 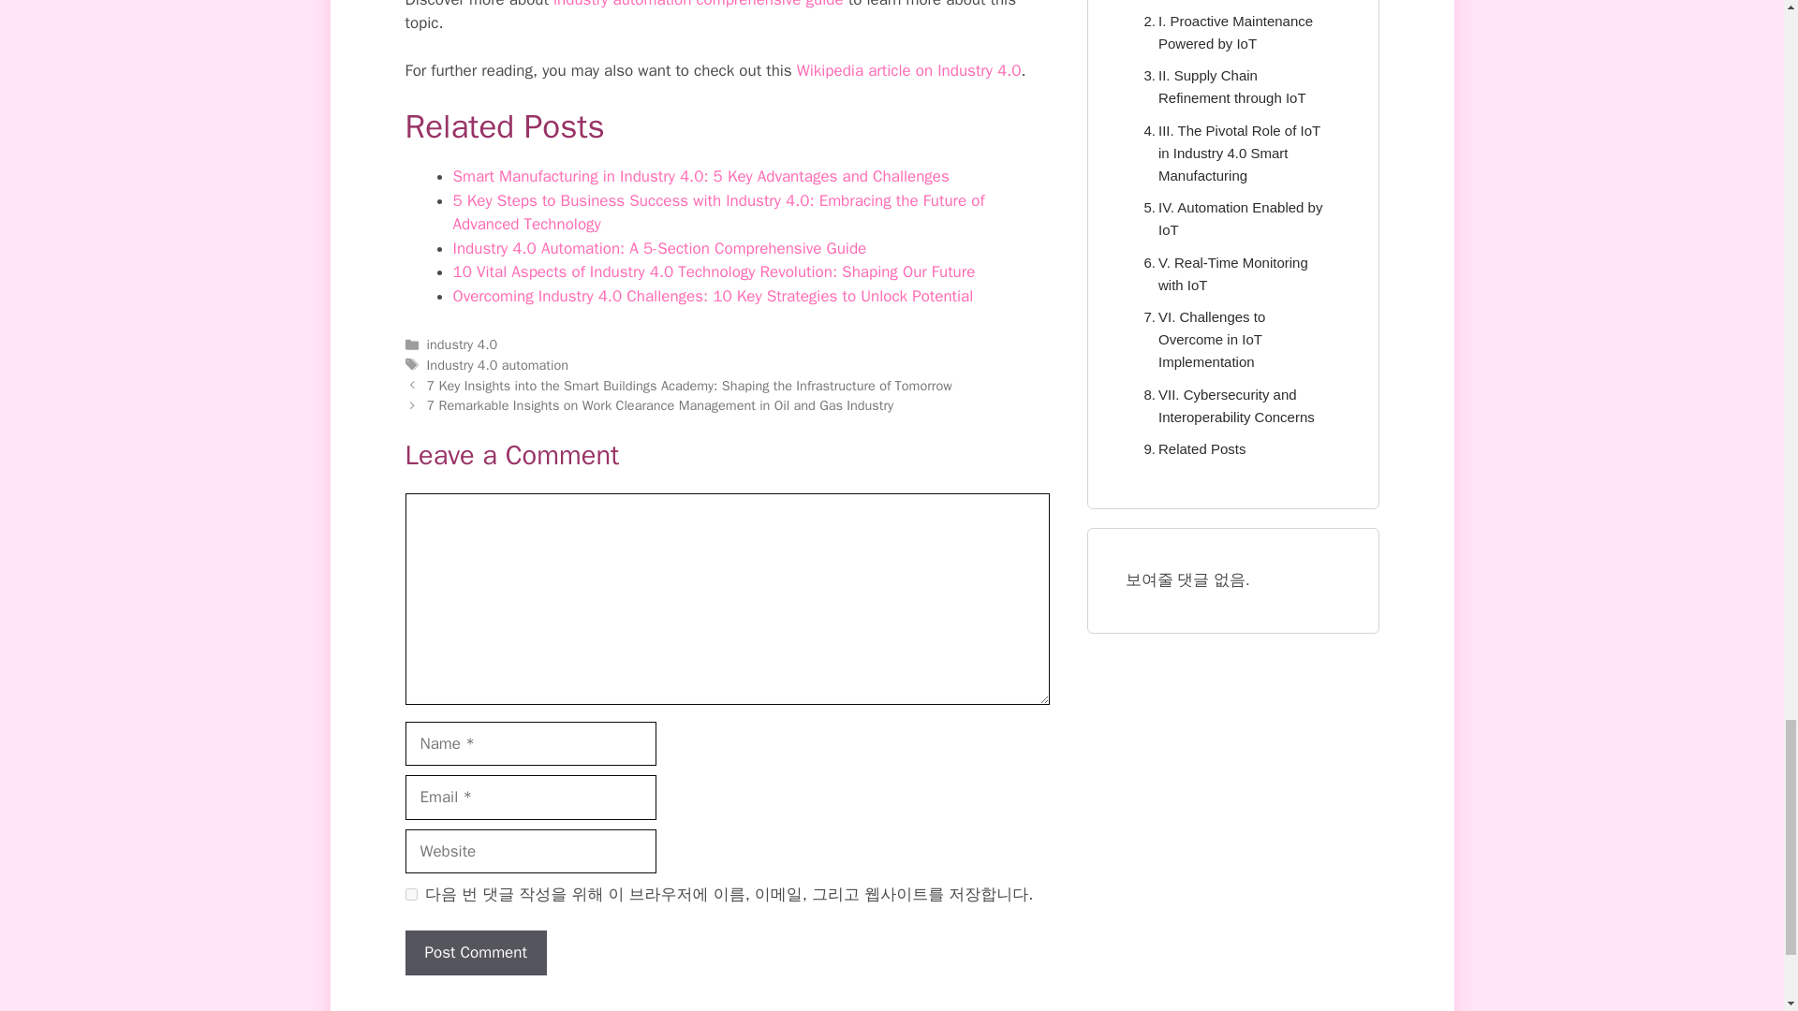 What do you see at coordinates (463, 344) in the screenshot?
I see `industry 4.0` at bounding box center [463, 344].